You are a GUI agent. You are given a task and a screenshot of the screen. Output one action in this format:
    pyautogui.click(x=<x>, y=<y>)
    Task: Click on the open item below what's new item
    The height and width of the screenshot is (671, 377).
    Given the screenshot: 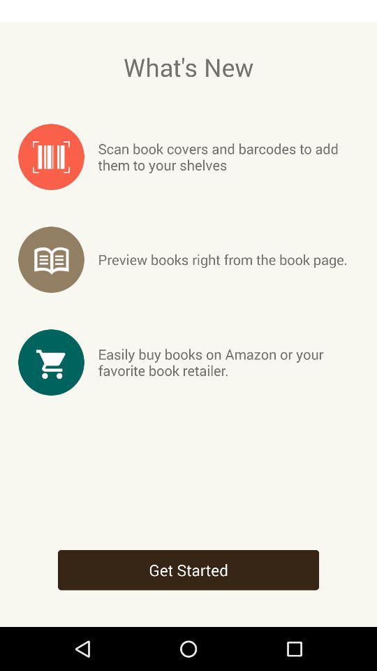 What is the action you would take?
    pyautogui.click(x=228, y=157)
    